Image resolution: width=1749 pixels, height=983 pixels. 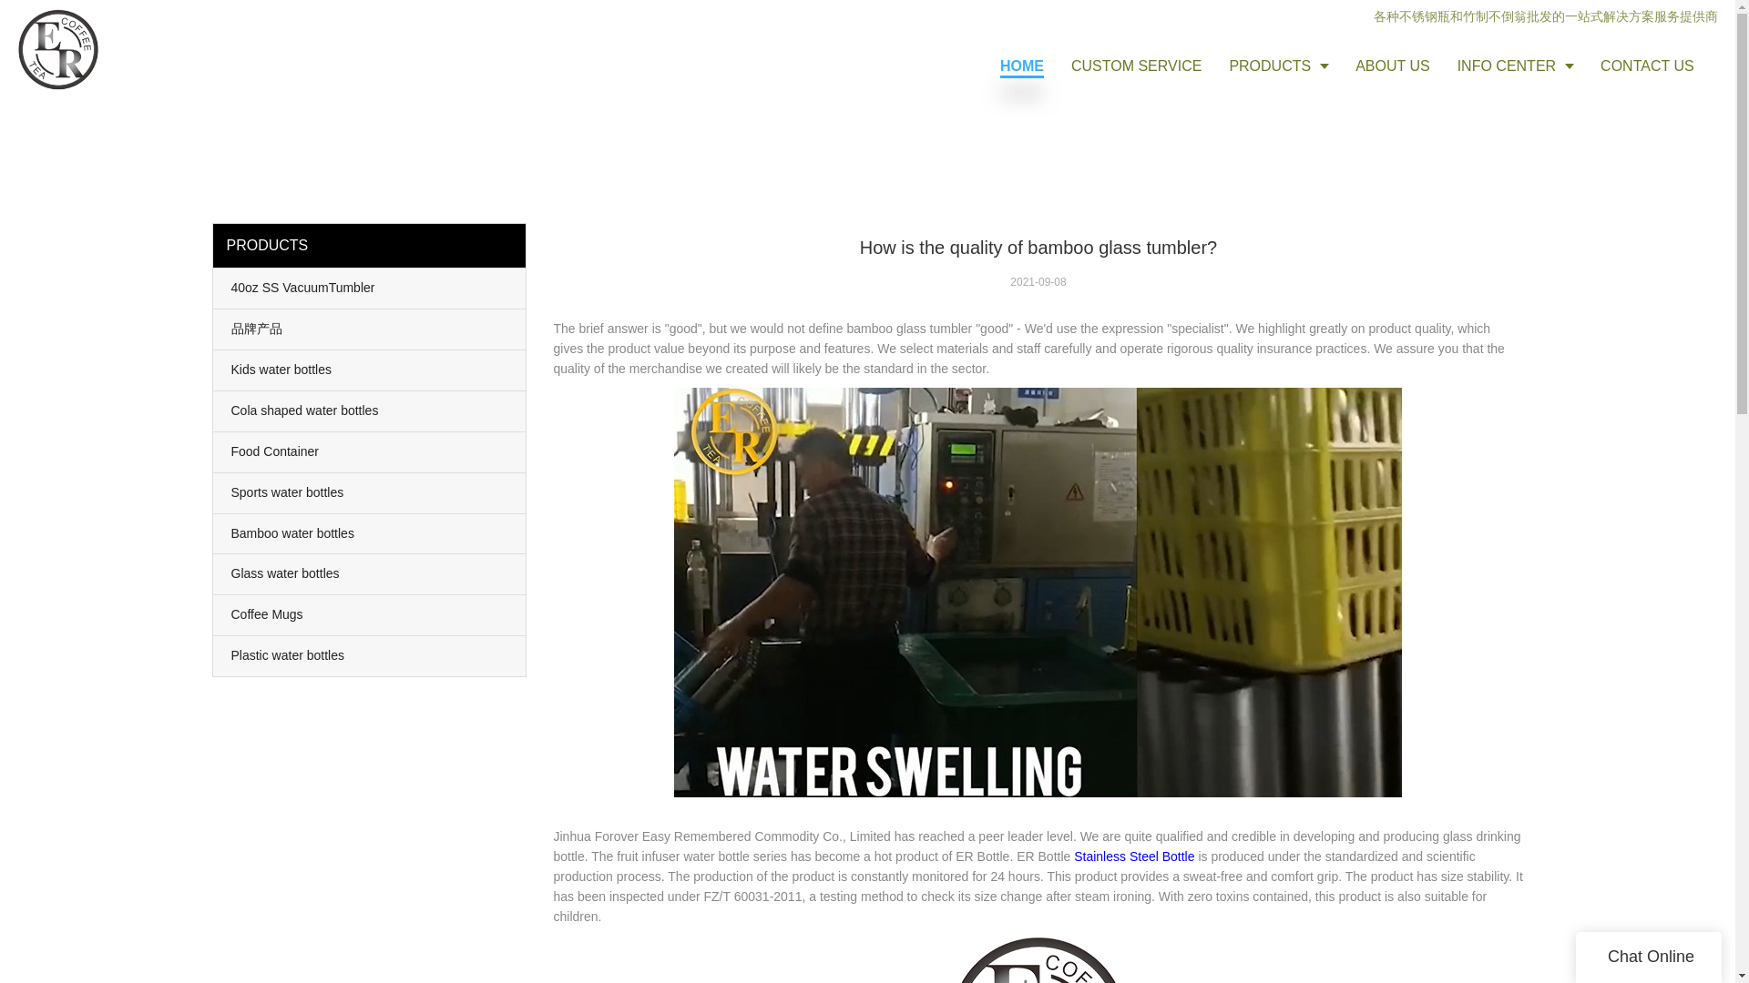 What do you see at coordinates (370, 655) in the screenshot?
I see `Plastic water bottles` at bounding box center [370, 655].